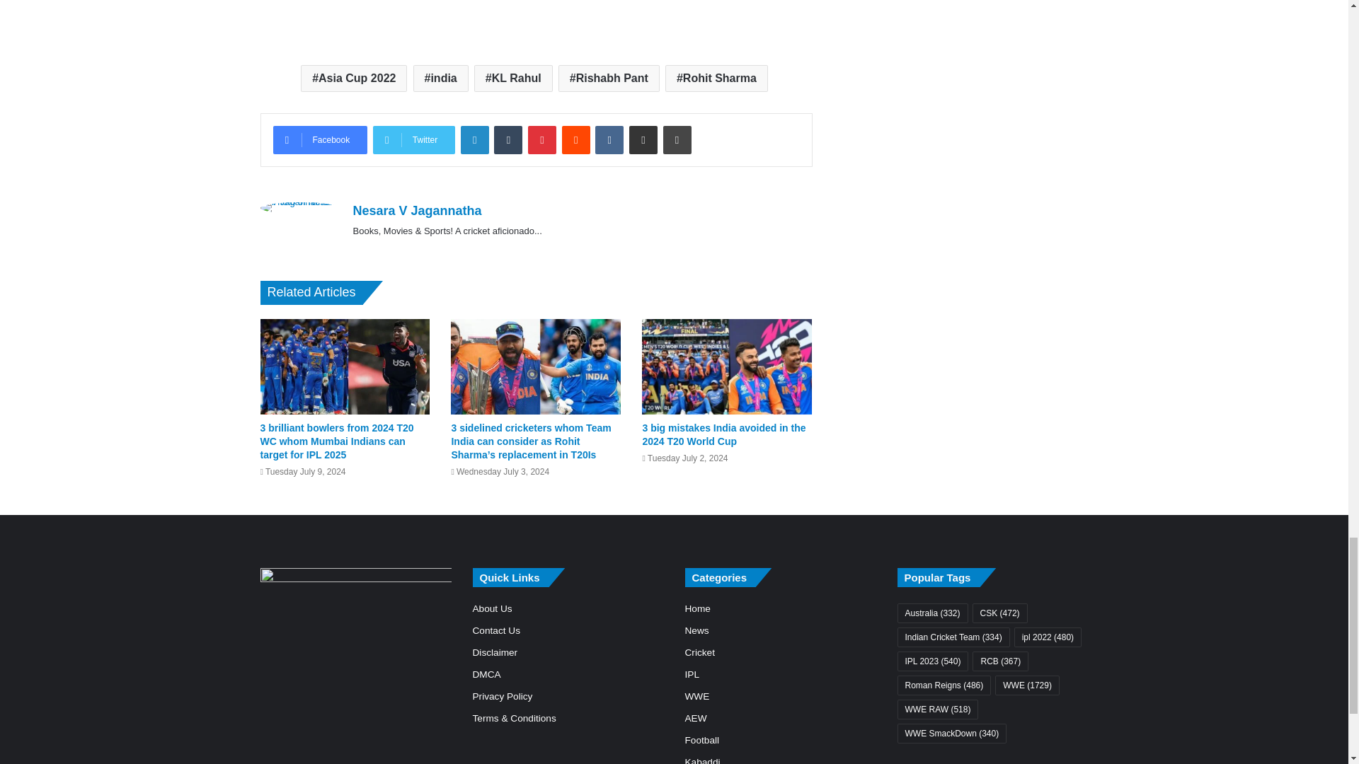 Image resolution: width=1359 pixels, height=764 pixels. Describe the element at coordinates (609, 140) in the screenshot. I see `VKontakte` at that location.